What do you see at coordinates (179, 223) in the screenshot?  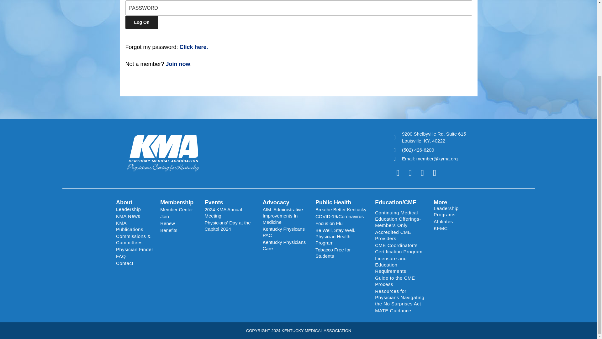 I see `Renew` at bounding box center [179, 223].